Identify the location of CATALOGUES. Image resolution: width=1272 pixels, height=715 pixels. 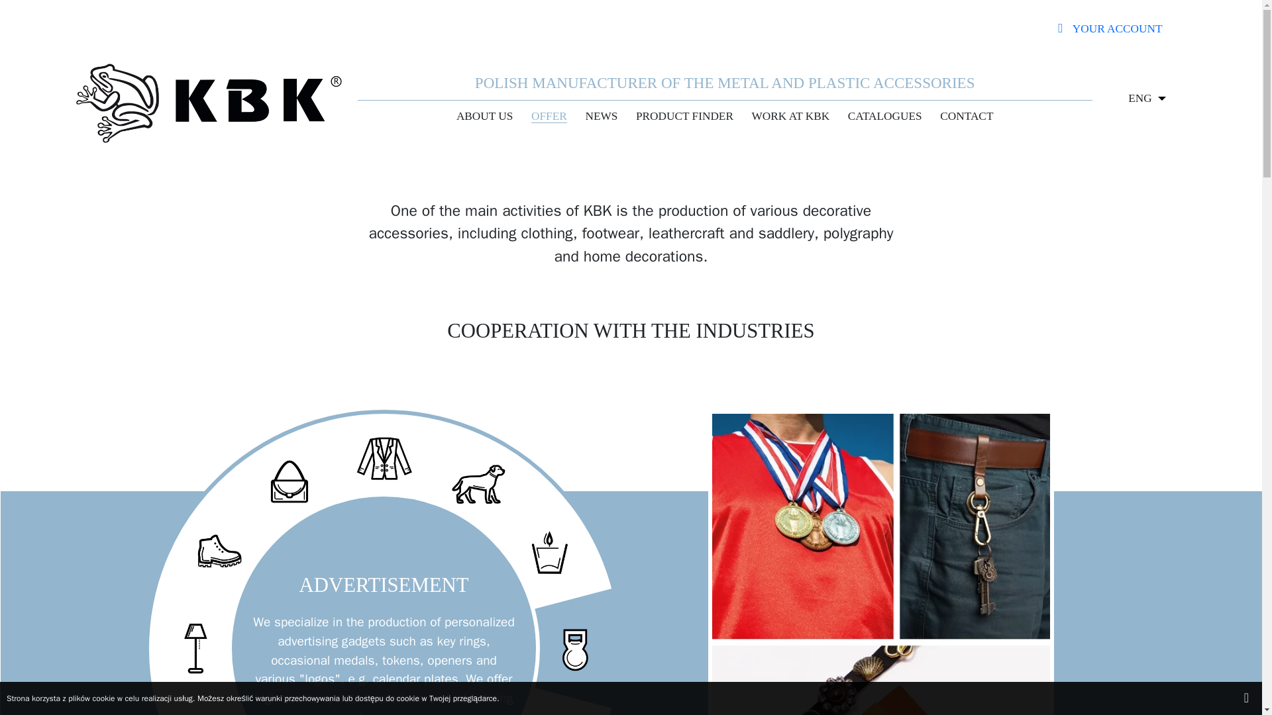
(884, 117).